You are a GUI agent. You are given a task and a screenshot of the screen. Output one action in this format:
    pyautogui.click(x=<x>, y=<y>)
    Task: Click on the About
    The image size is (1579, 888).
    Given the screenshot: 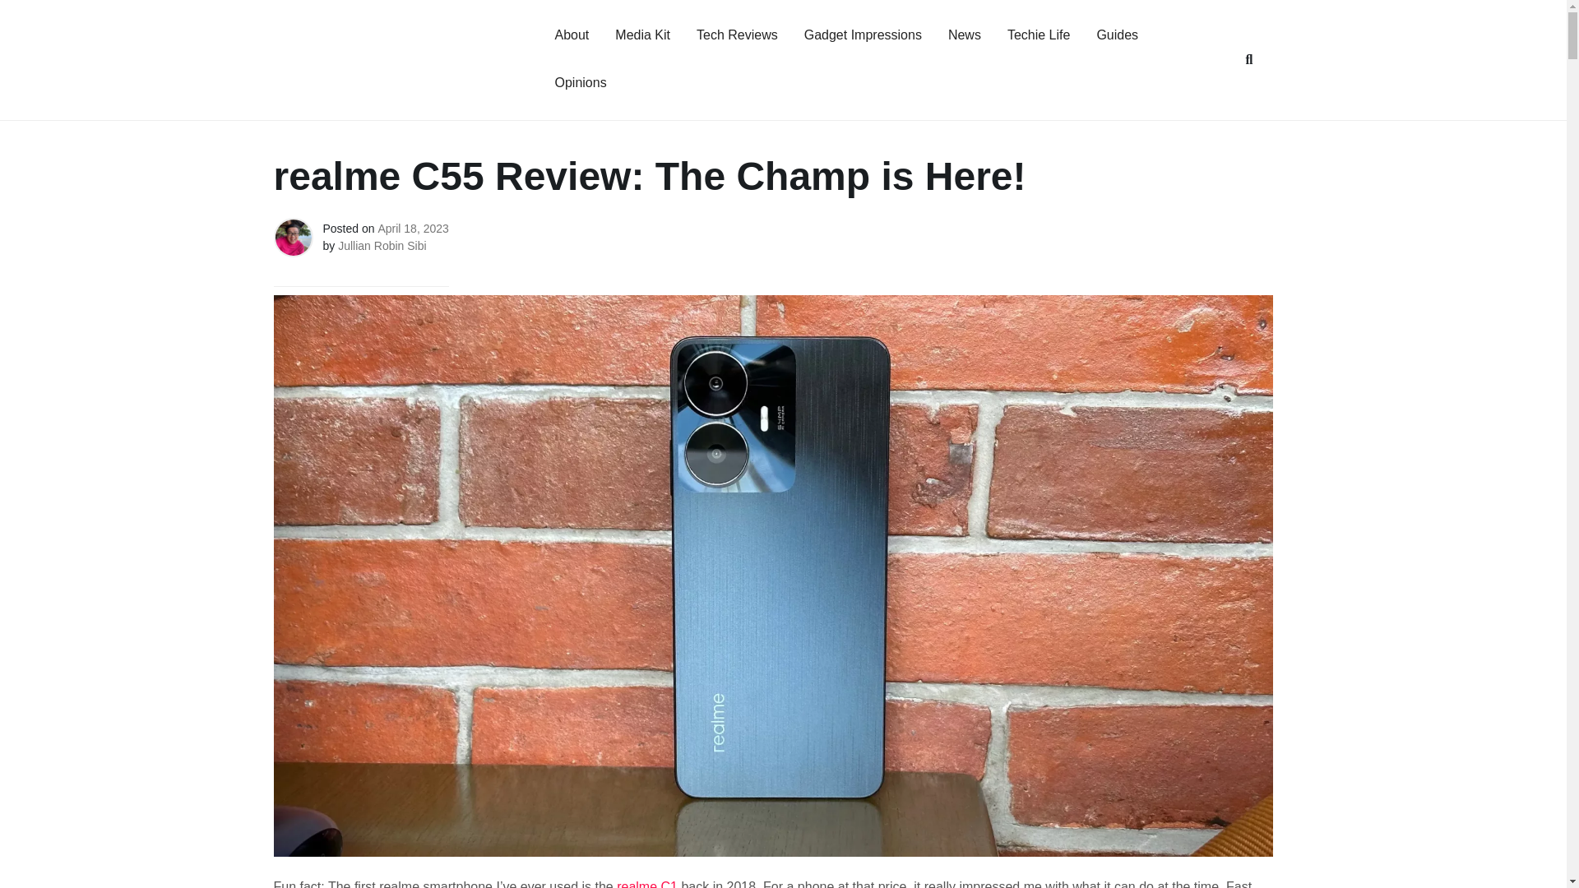 What is the action you would take?
    pyautogui.click(x=571, y=36)
    